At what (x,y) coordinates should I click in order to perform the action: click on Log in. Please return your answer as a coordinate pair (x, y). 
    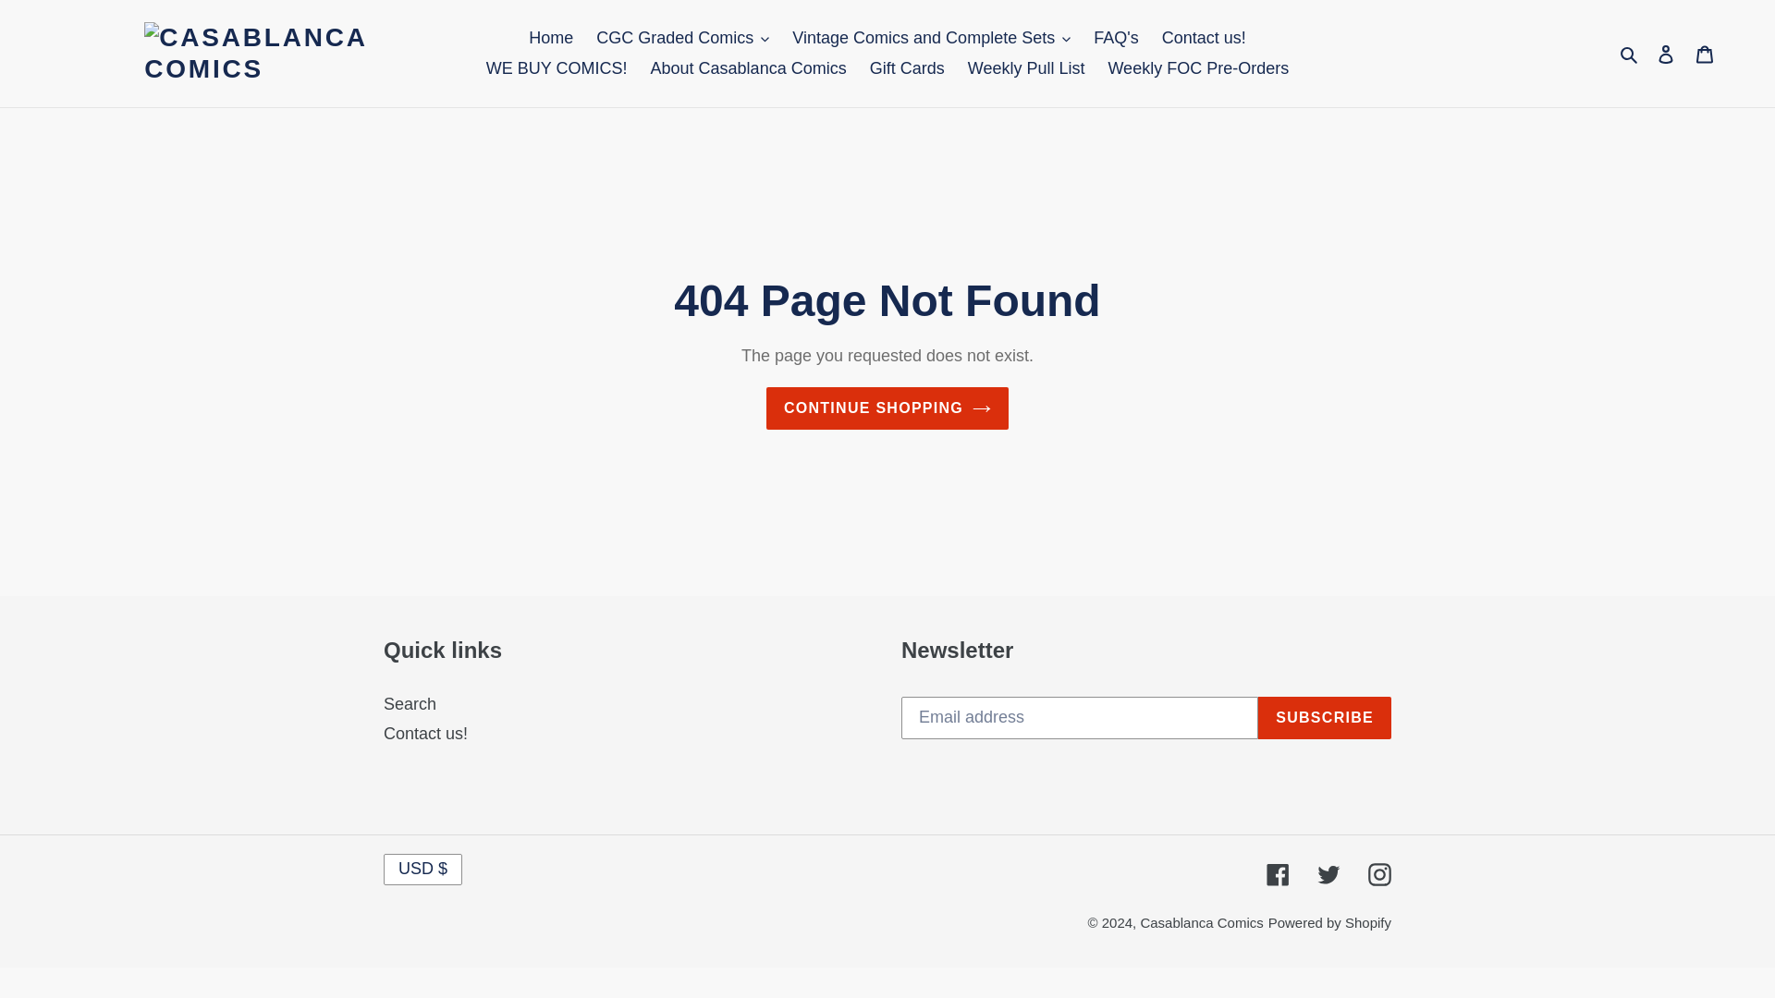
    Looking at the image, I should click on (1666, 53).